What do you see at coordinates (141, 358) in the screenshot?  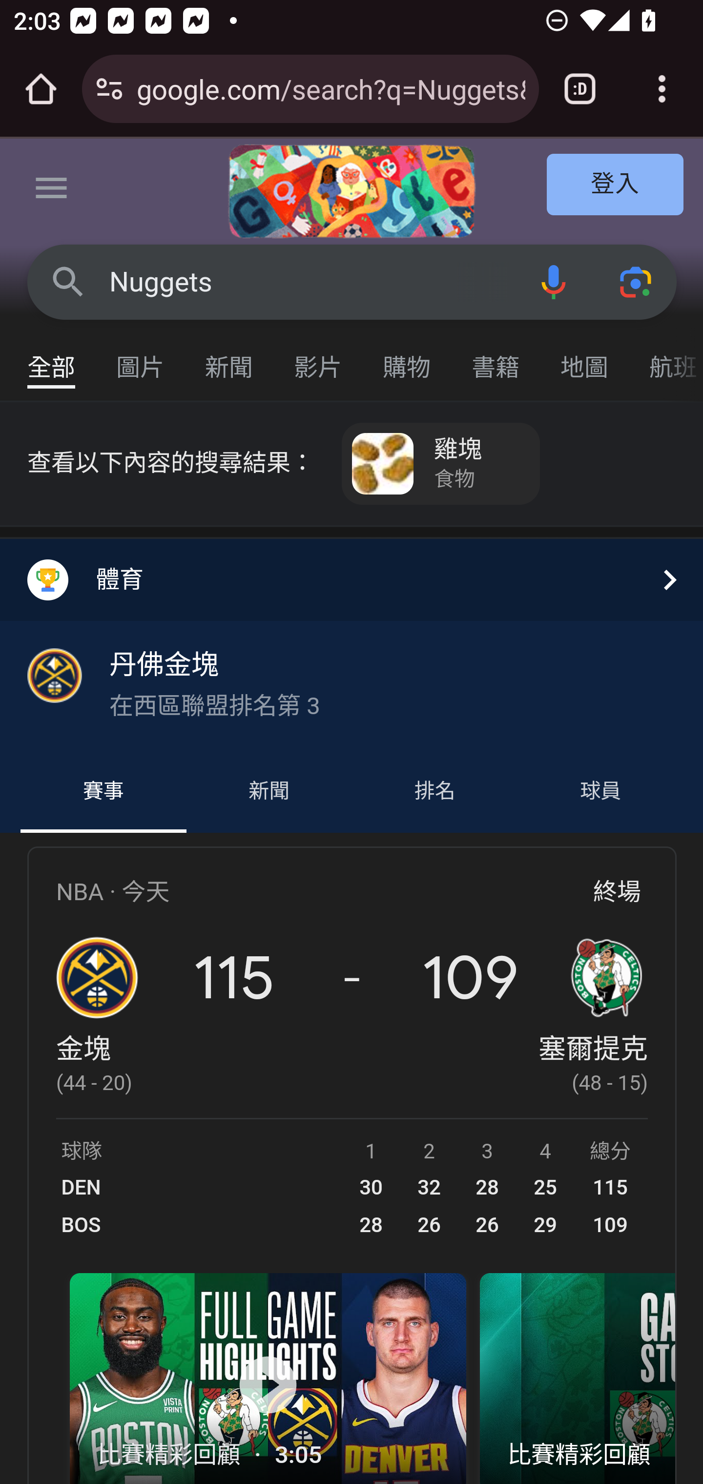 I see `圖片` at bounding box center [141, 358].